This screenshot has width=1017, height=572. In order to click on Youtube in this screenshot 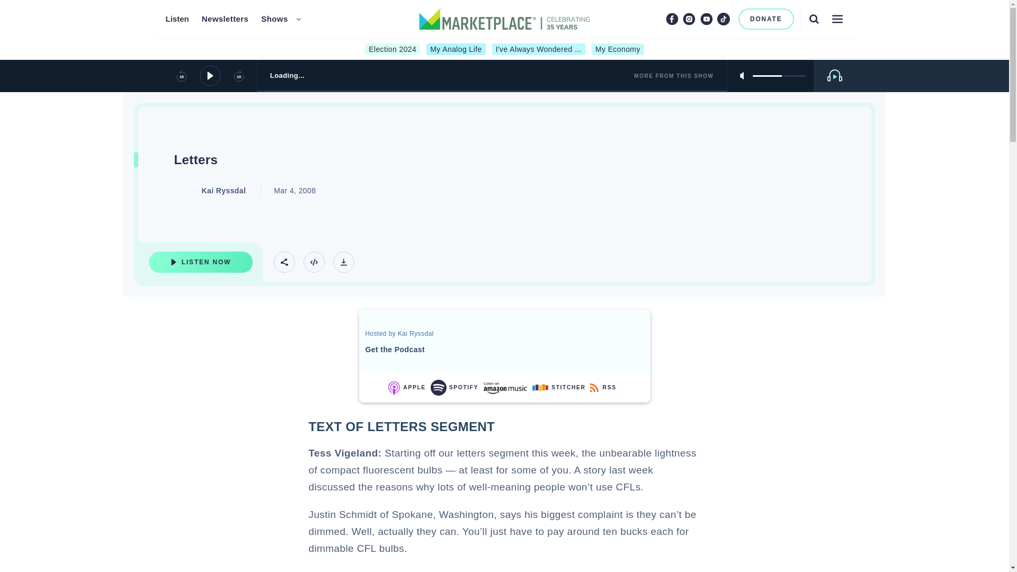, I will do `click(707, 19)`.